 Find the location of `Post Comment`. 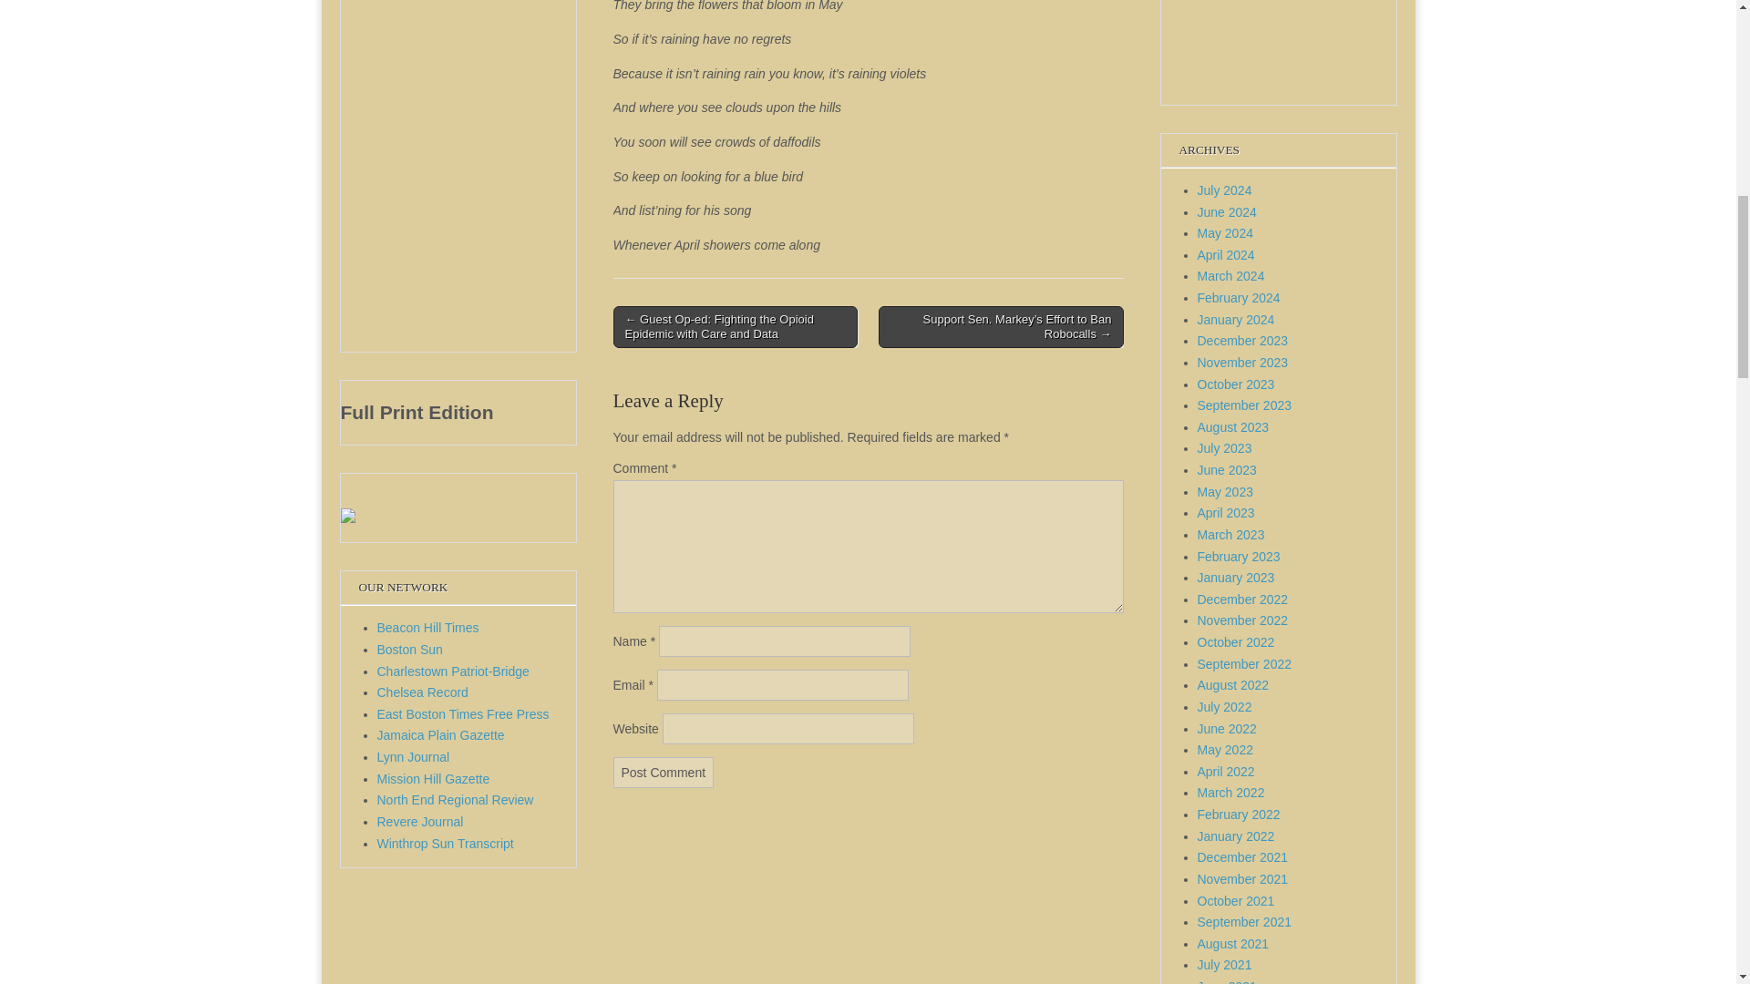

Post Comment is located at coordinates (664, 772).